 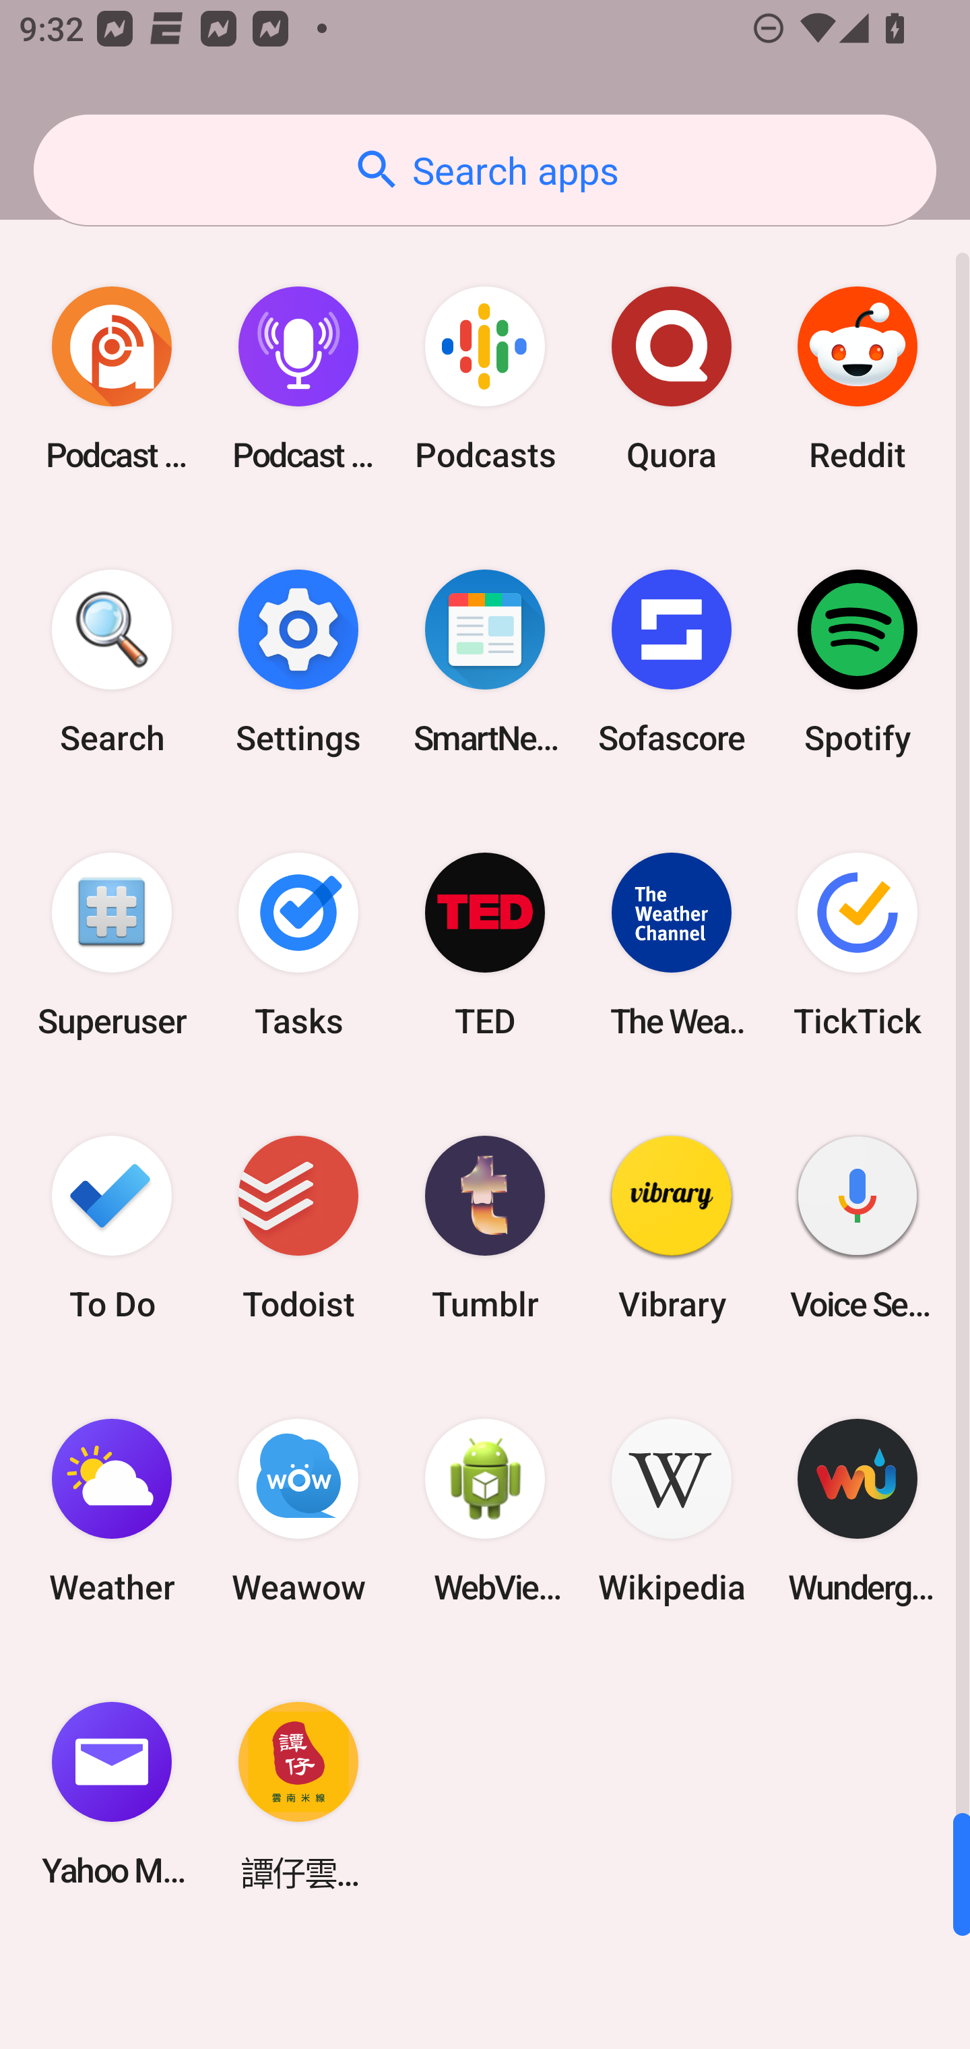 What do you see at coordinates (858, 1511) in the screenshot?
I see `Wunderground` at bounding box center [858, 1511].